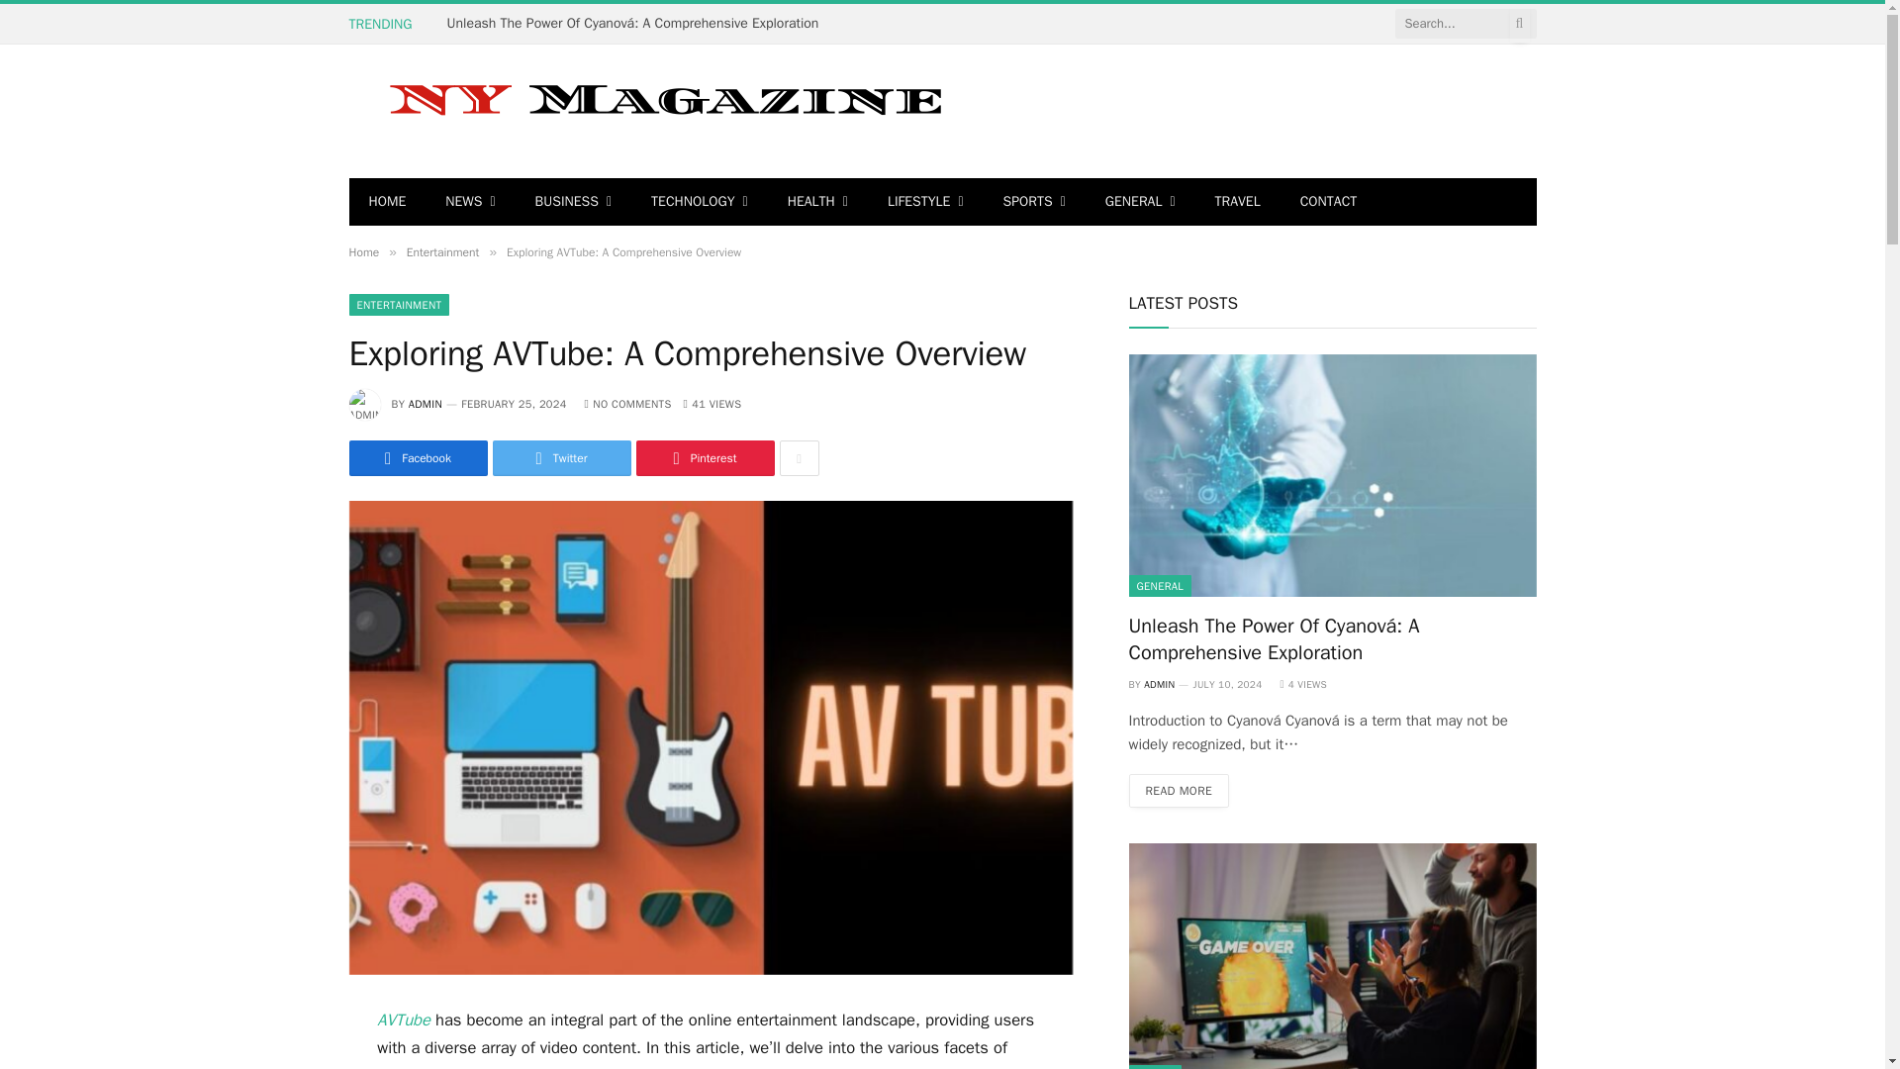 The width and height of the screenshot is (1900, 1069). What do you see at coordinates (470, 202) in the screenshot?
I see `NEWS` at bounding box center [470, 202].